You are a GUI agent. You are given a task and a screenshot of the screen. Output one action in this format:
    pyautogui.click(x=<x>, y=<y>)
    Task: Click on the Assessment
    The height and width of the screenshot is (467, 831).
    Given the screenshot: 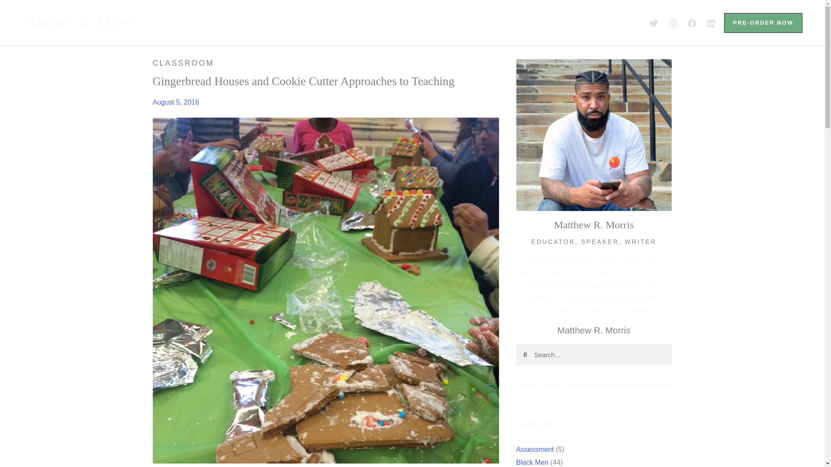 What is the action you would take?
    pyautogui.click(x=557, y=449)
    